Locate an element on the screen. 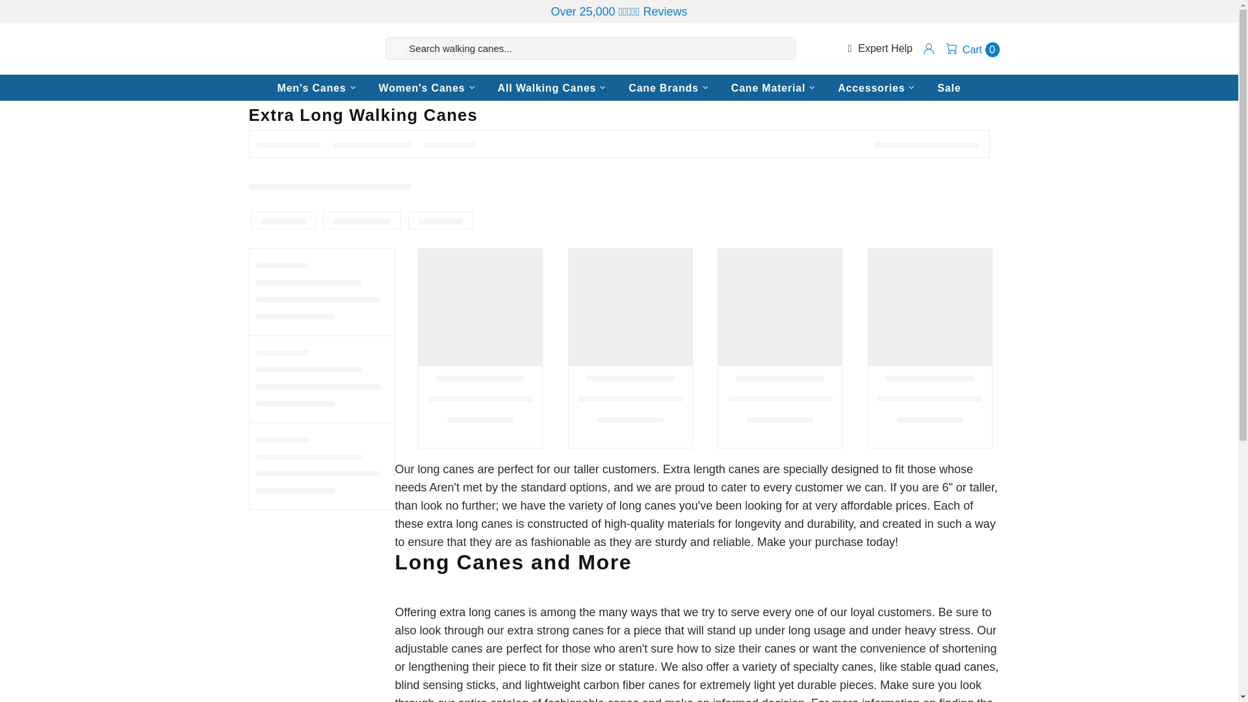 The image size is (1248, 702). Expert Help is located at coordinates (879, 48).